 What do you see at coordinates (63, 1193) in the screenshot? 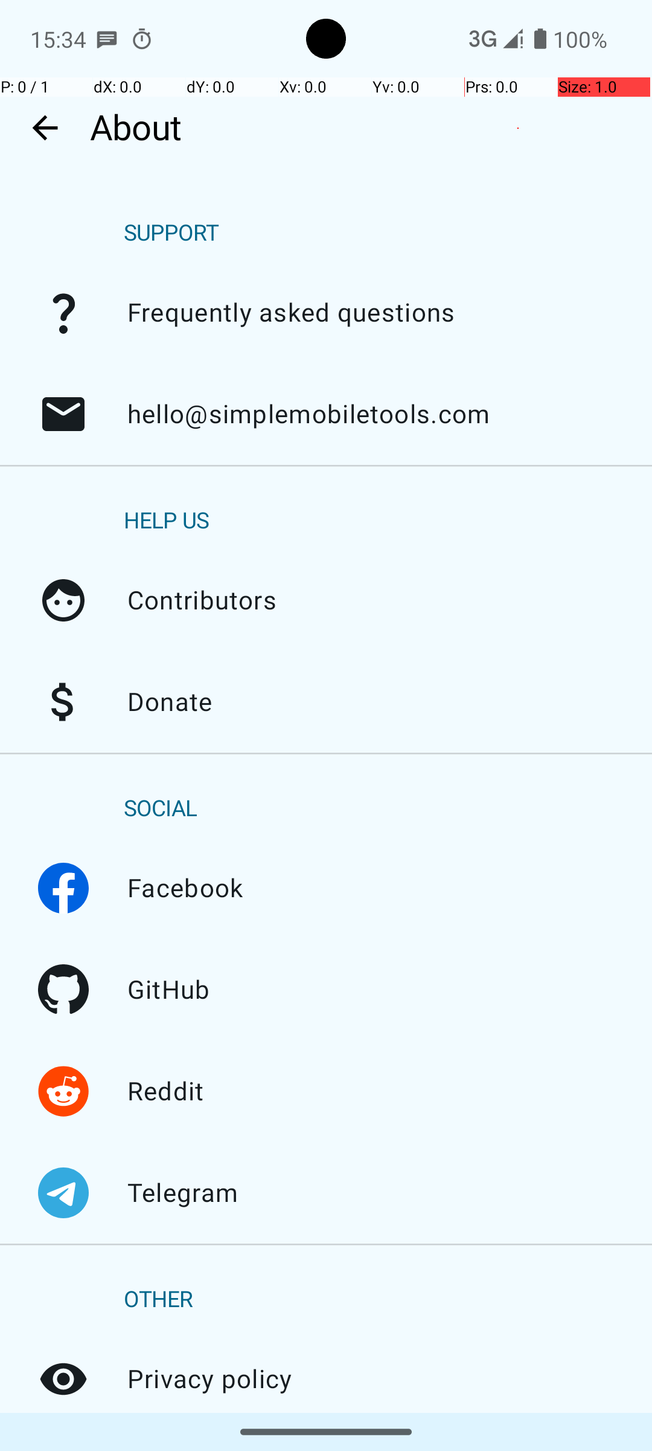
I see `Telegram` at bounding box center [63, 1193].